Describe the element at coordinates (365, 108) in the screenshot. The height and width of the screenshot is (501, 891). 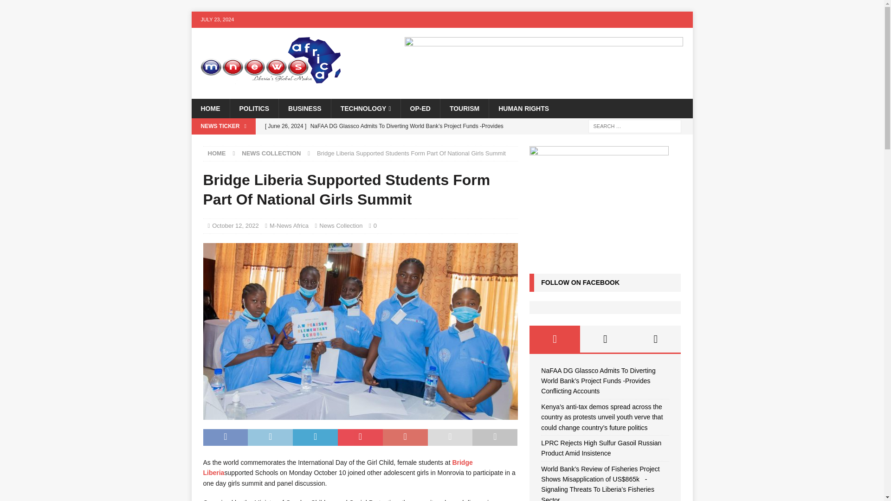
I see `TECHNOLOGY` at that location.